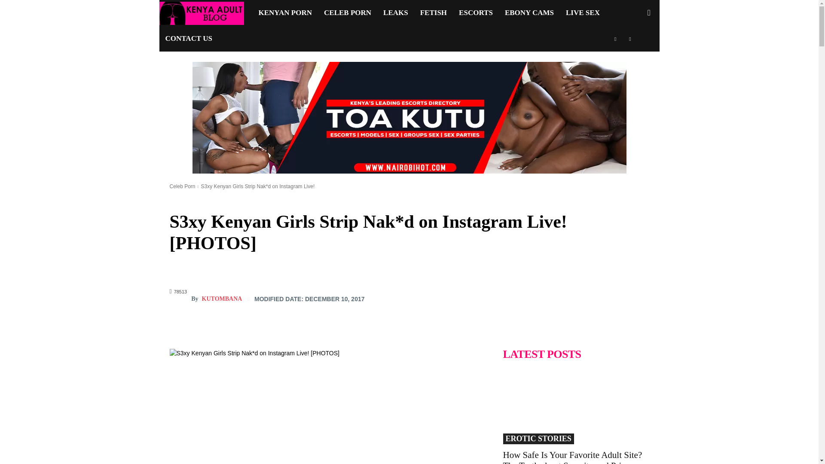 The image size is (825, 464). Describe the element at coordinates (583, 13) in the screenshot. I see `LIVE SEX` at that location.